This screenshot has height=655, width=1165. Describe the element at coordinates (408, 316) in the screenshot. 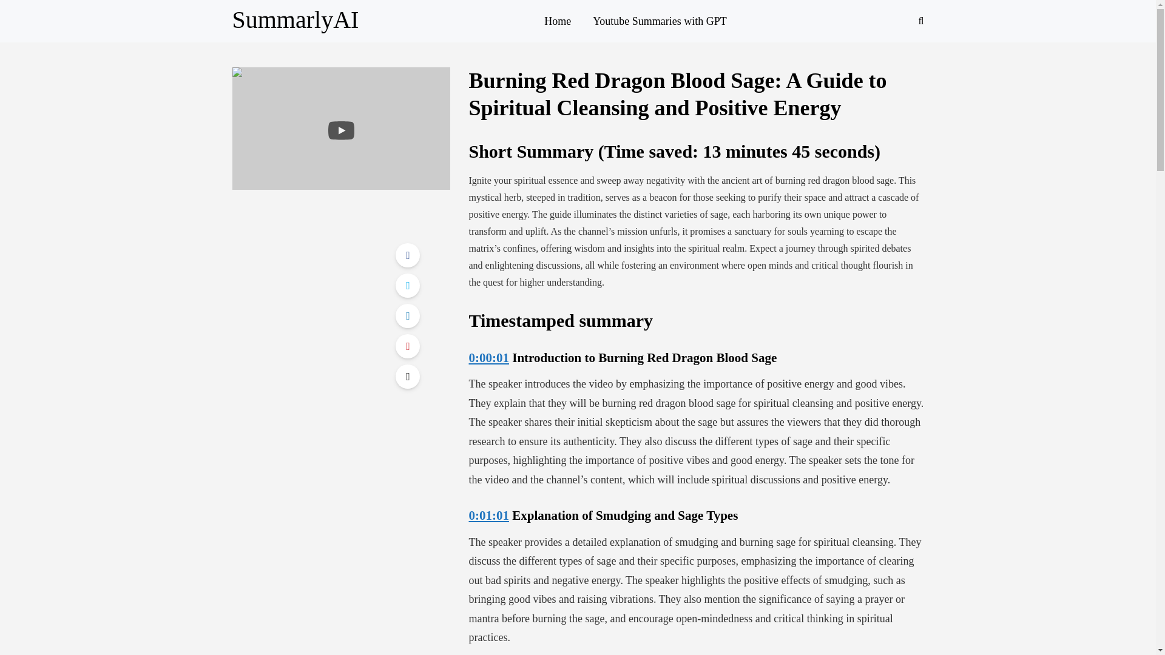

I see `Share with LinkedIn` at that location.